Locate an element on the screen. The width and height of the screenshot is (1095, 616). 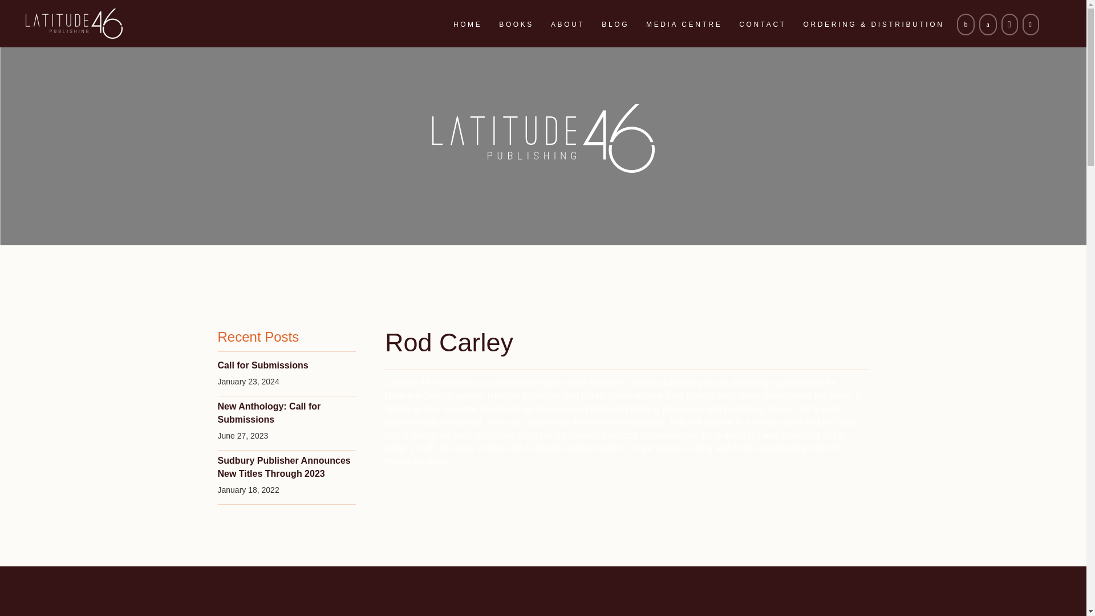
Sudbury Publisher Announces New Titles Through 2023 is located at coordinates (284, 467).